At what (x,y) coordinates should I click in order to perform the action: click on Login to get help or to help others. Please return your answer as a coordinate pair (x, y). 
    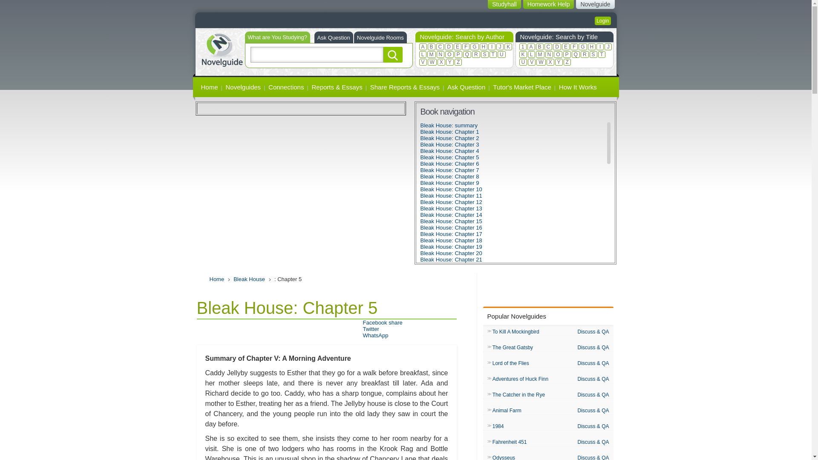
    Looking at the image, I should click on (602, 20).